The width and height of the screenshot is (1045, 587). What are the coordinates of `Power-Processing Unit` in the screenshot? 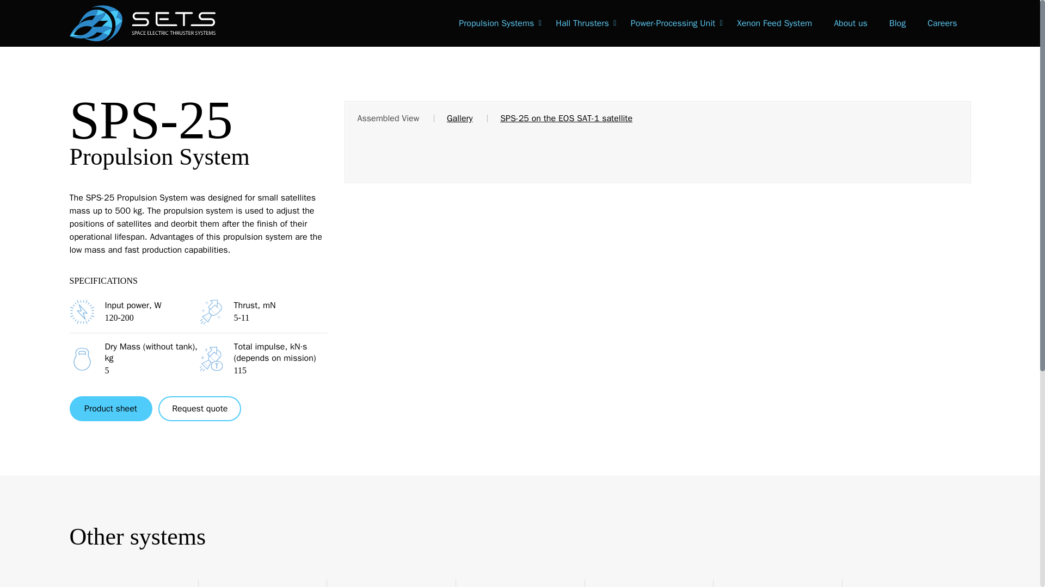 It's located at (675, 23).